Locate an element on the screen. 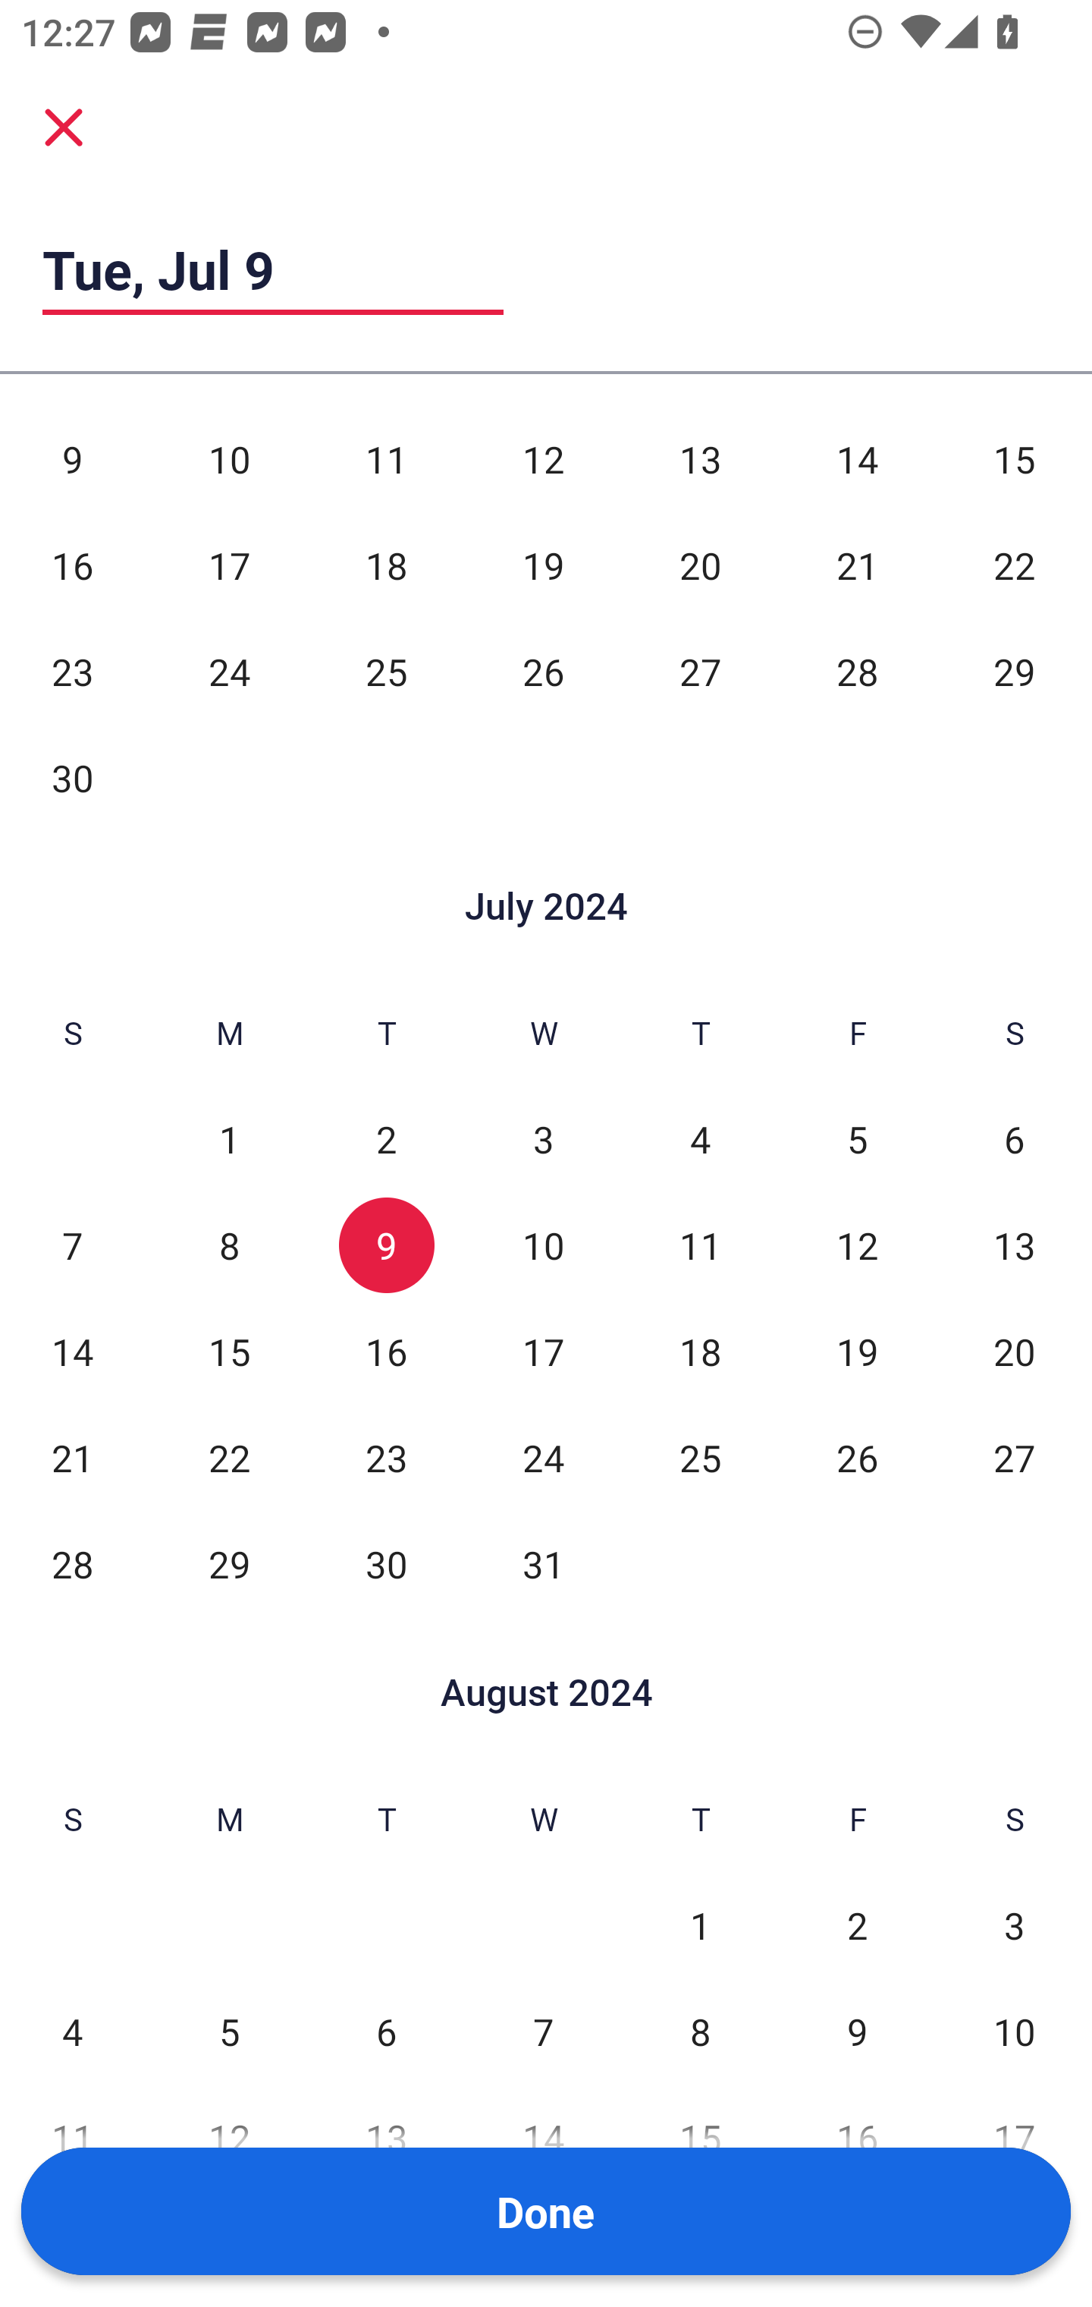 Image resolution: width=1092 pixels, height=2307 pixels. 18 Thu, Jul 18, Not Selected is located at coordinates (700, 1352).